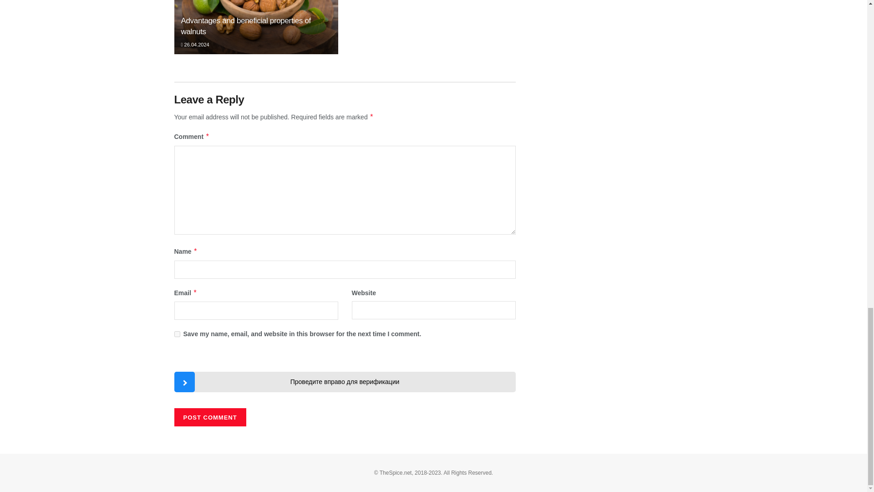 This screenshot has width=874, height=492. Describe the element at coordinates (209, 417) in the screenshot. I see `Post Comment` at that location.